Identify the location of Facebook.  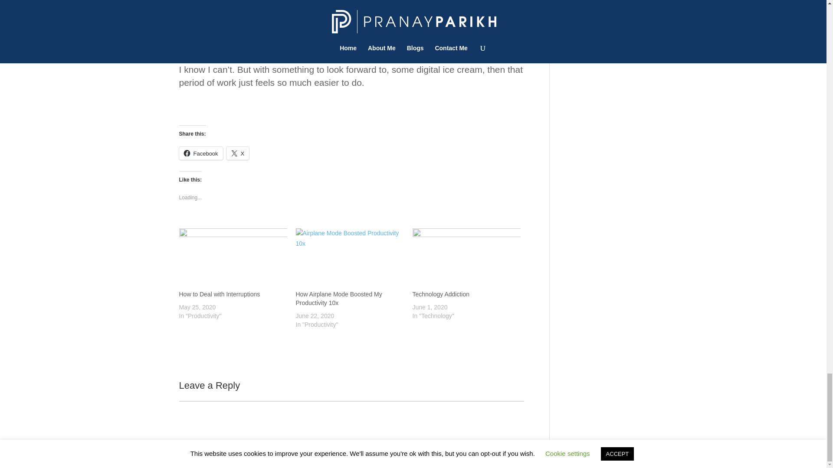
(200, 153).